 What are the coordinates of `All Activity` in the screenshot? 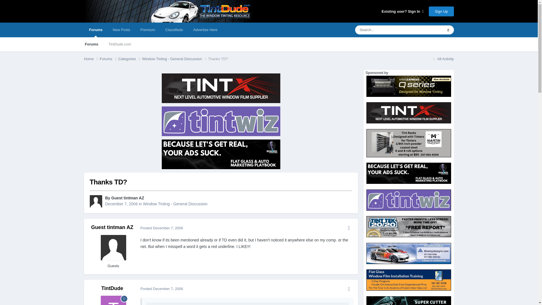 It's located at (443, 59).